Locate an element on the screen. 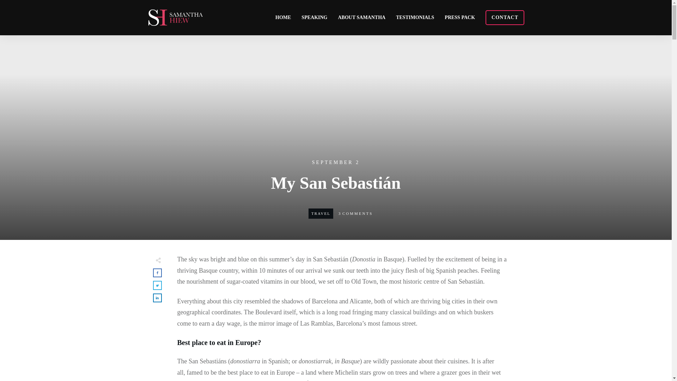  PRESS PACK is located at coordinates (460, 17).